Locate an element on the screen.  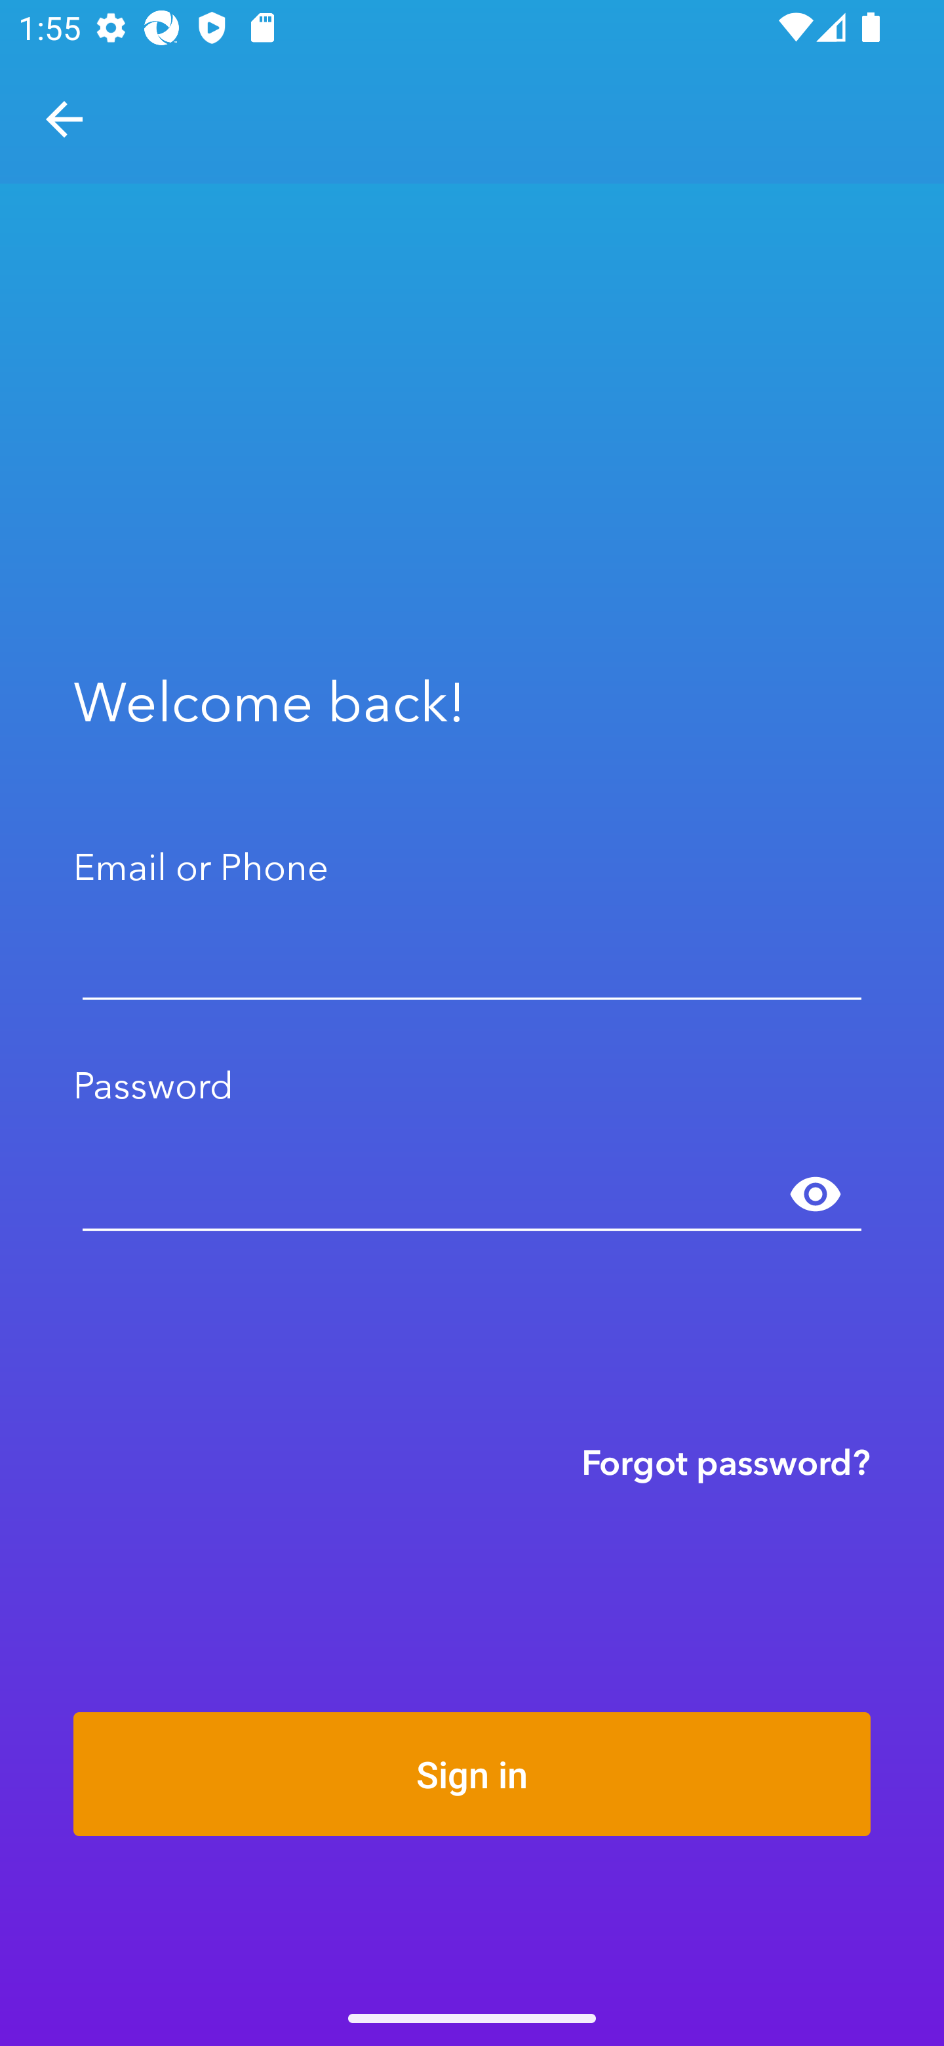
Sign in is located at coordinates (472, 1773).